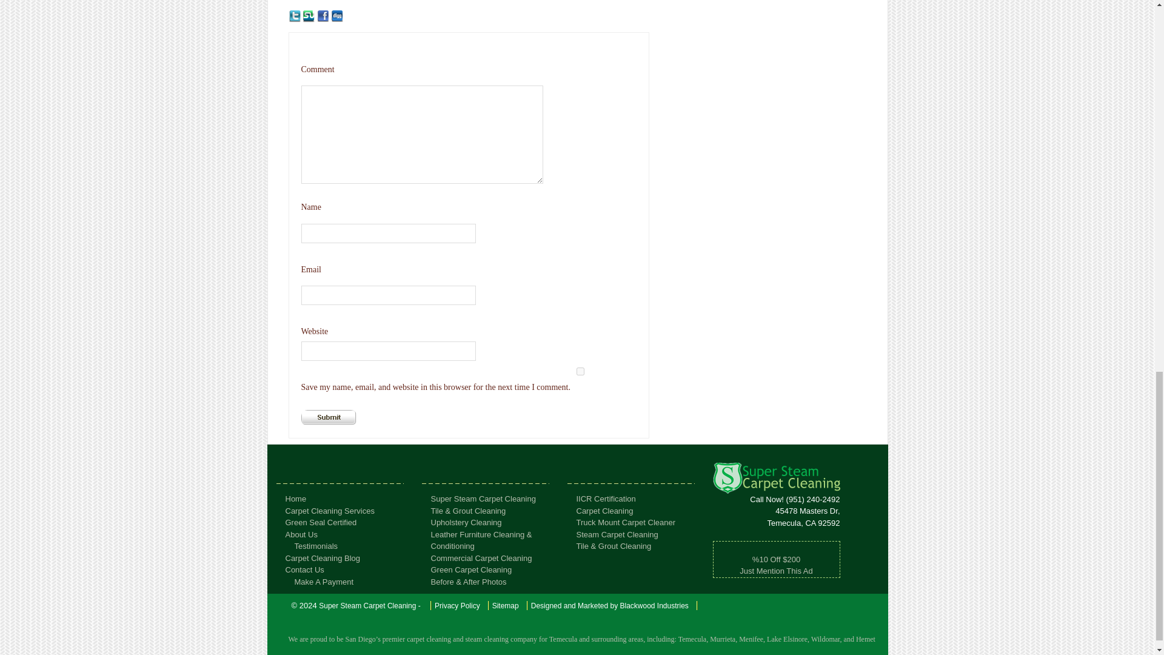 The height and width of the screenshot is (655, 1164). Describe the element at coordinates (323, 16) in the screenshot. I see `facebook` at that location.